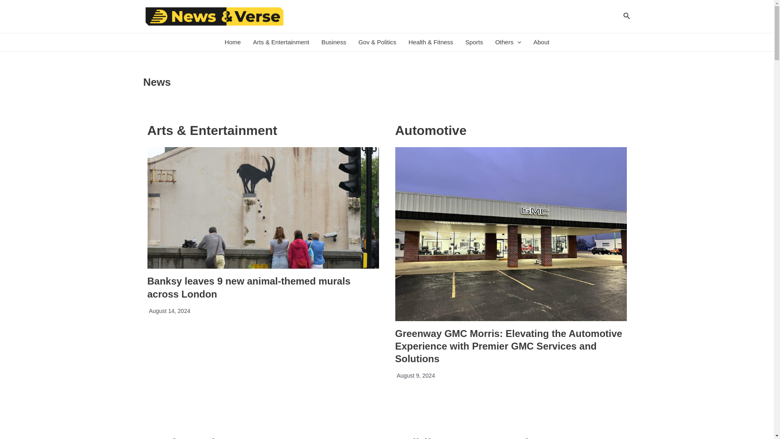  Describe the element at coordinates (232, 42) in the screenshot. I see `Home` at that location.